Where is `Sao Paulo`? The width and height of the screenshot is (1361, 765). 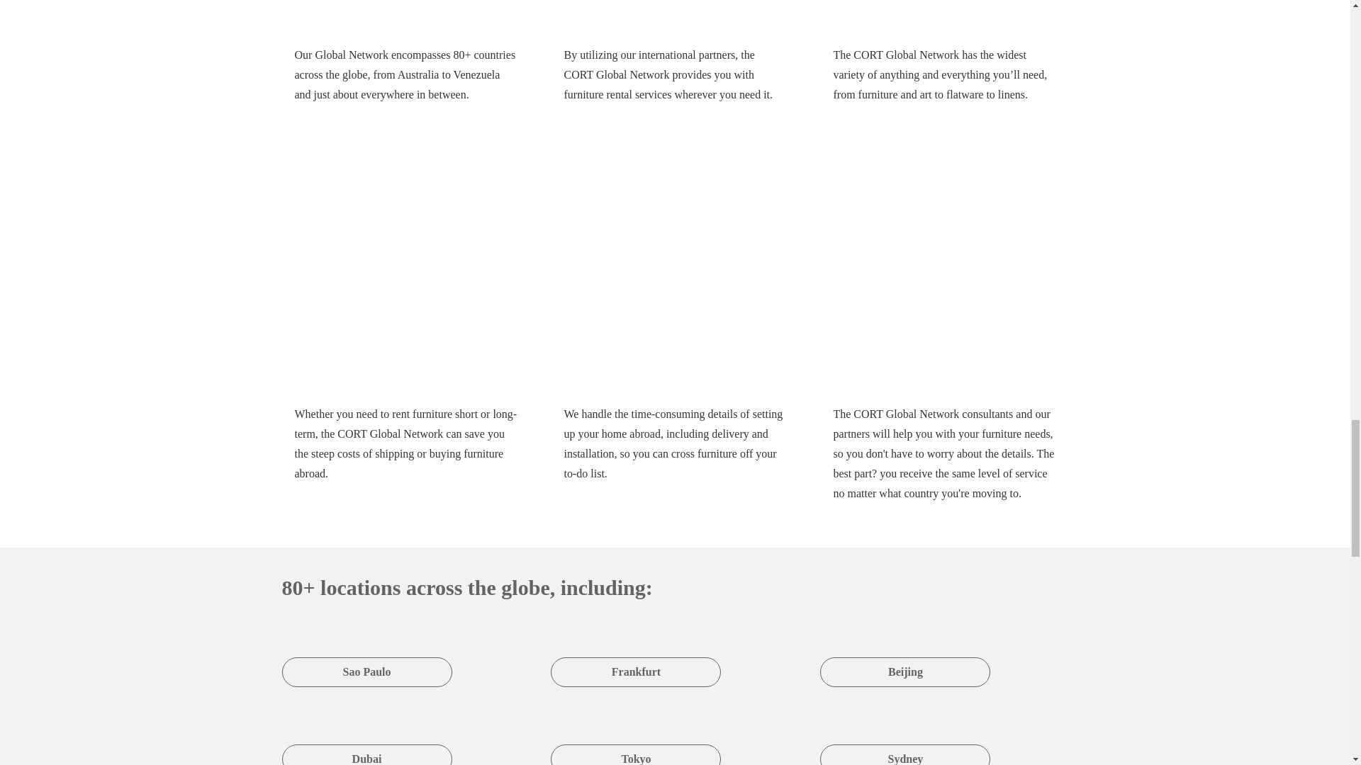 Sao Paulo is located at coordinates (366, 653).